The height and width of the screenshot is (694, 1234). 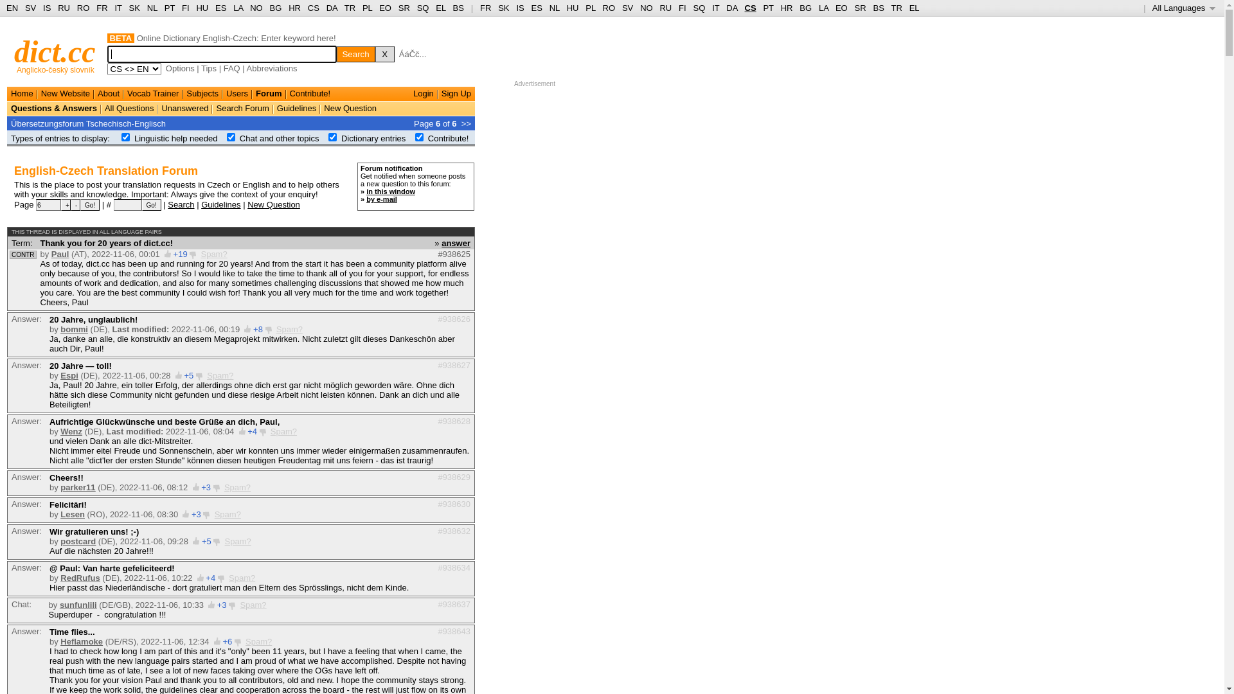 I want to click on RO, so click(x=84, y=8).